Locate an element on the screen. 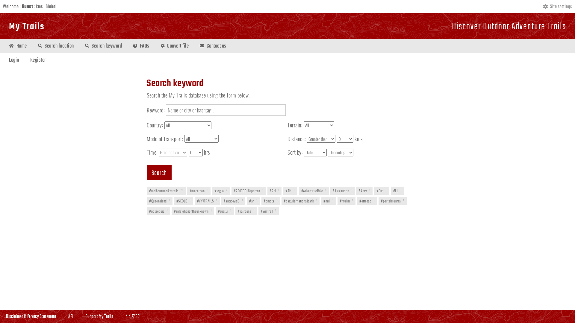 The width and height of the screenshot is (575, 323). Register is located at coordinates (37, 60).